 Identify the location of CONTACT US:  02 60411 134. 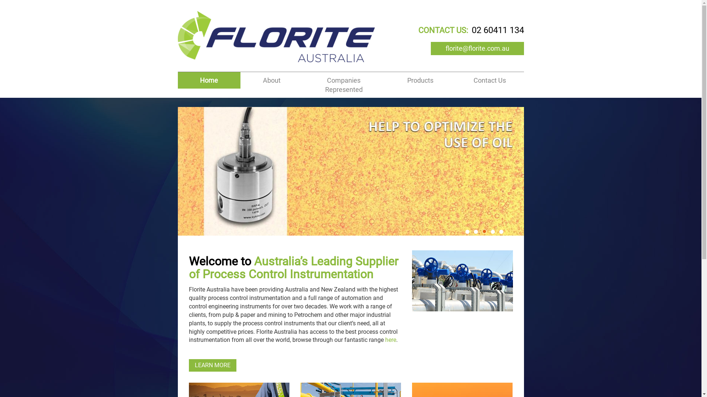
(471, 30).